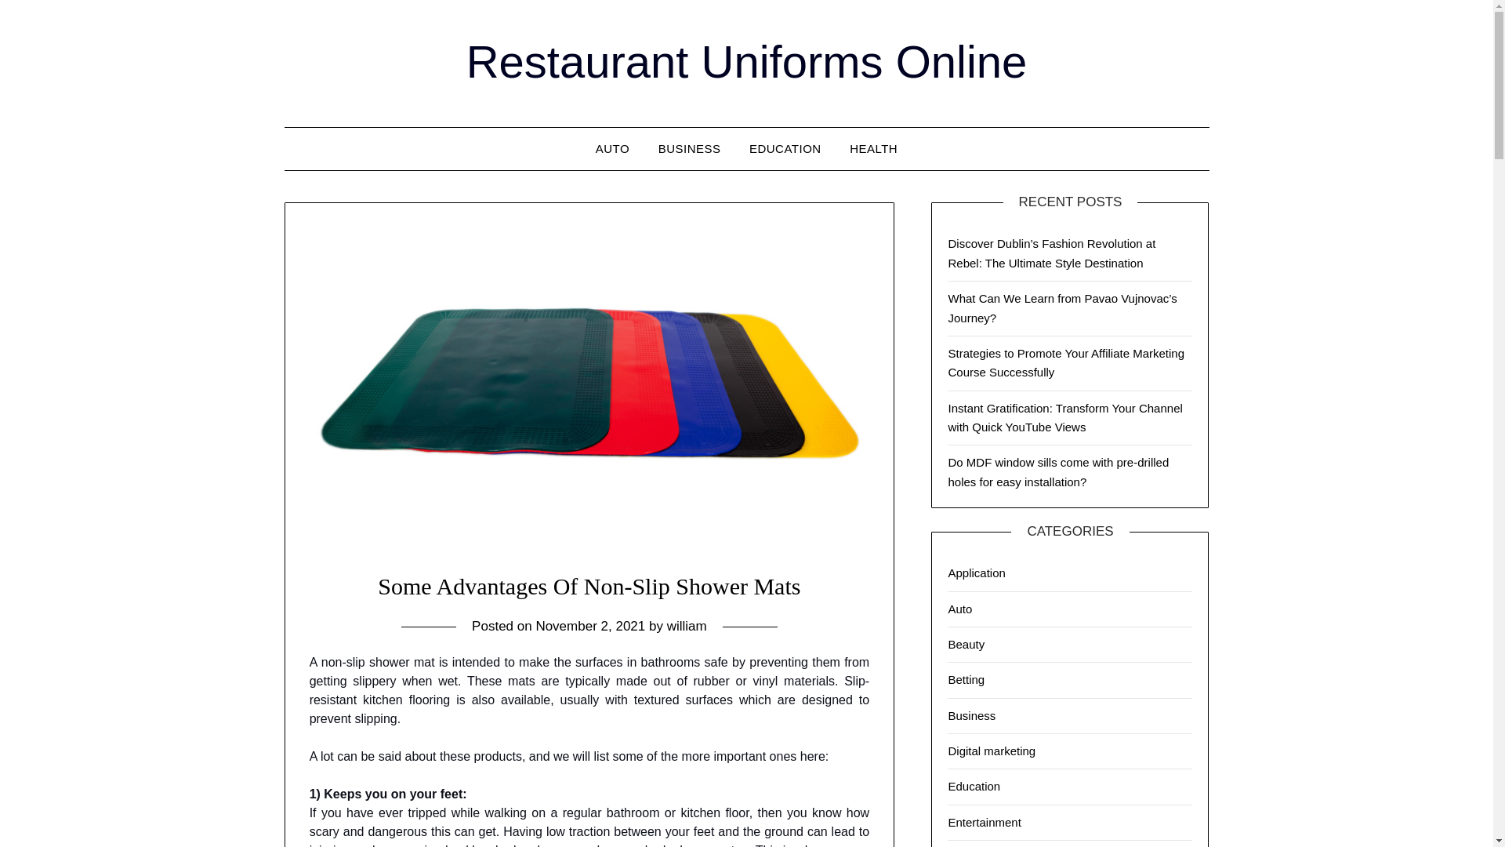  What do you see at coordinates (959, 609) in the screenshot?
I see `Auto` at bounding box center [959, 609].